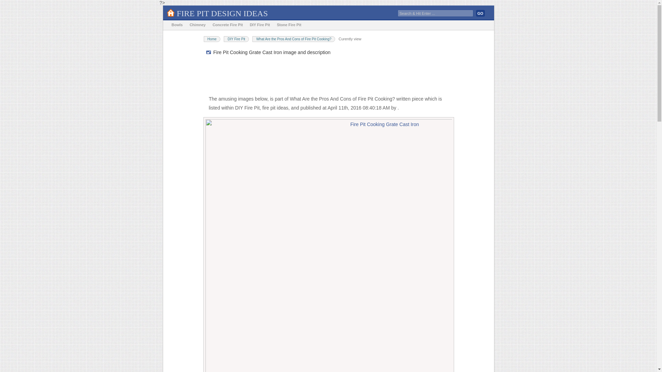 The height and width of the screenshot is (372, 662). What do you see at coordinates (228, 25) in the screenshot?
I see `Concrete Fire Pit` at bounding box center [228, 25].